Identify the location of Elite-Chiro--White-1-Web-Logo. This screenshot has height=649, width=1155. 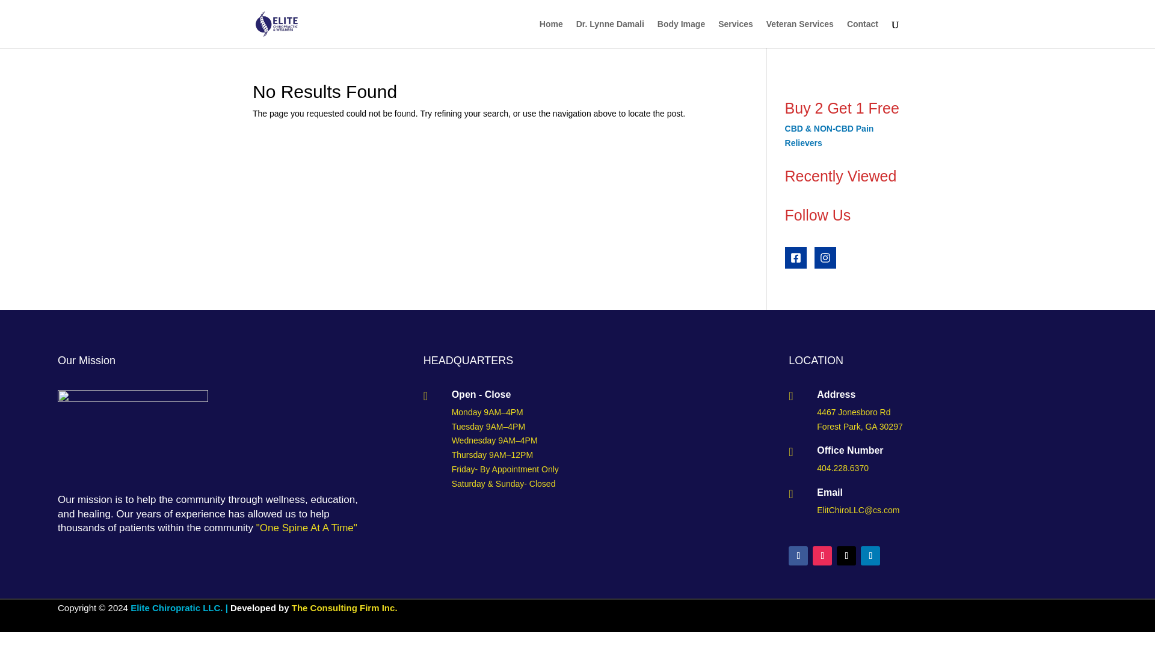
(132, 435).